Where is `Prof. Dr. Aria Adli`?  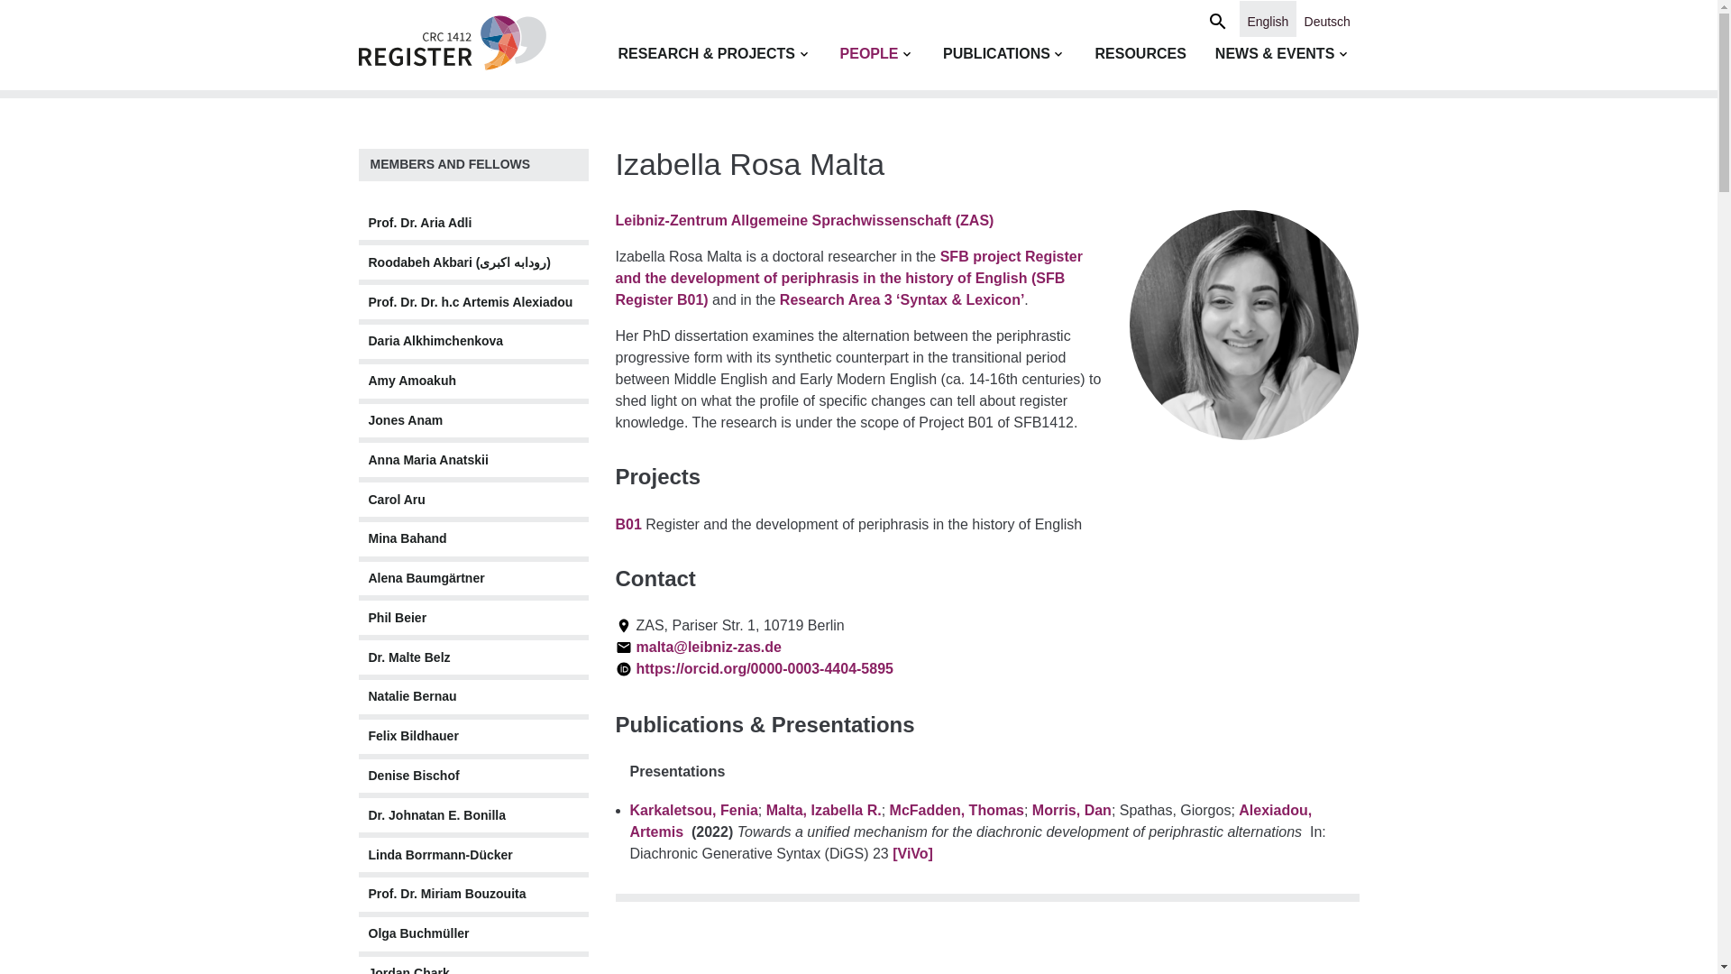
Prof. Dr. Aria Adli is located at coordinates (472, 223).